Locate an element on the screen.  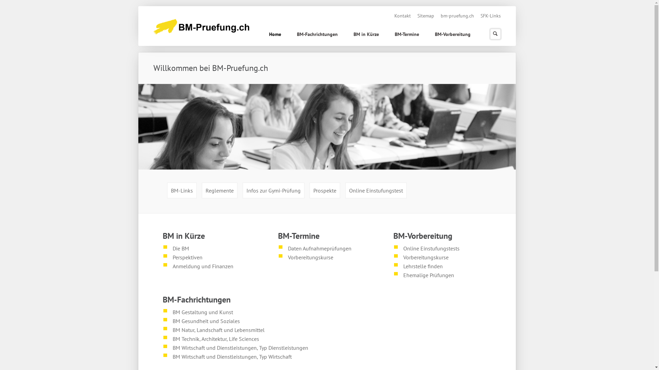
BM Natur, Landschaft und Lebensmittel is located at coordinates (219, 330).